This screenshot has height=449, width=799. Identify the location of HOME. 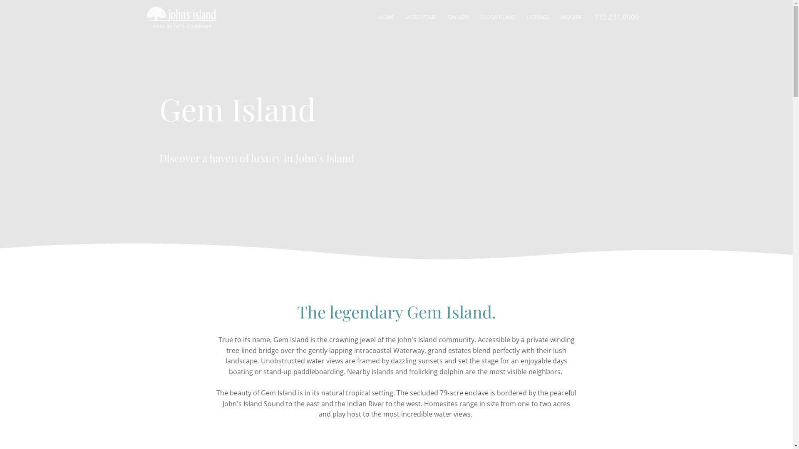
(386, 17).